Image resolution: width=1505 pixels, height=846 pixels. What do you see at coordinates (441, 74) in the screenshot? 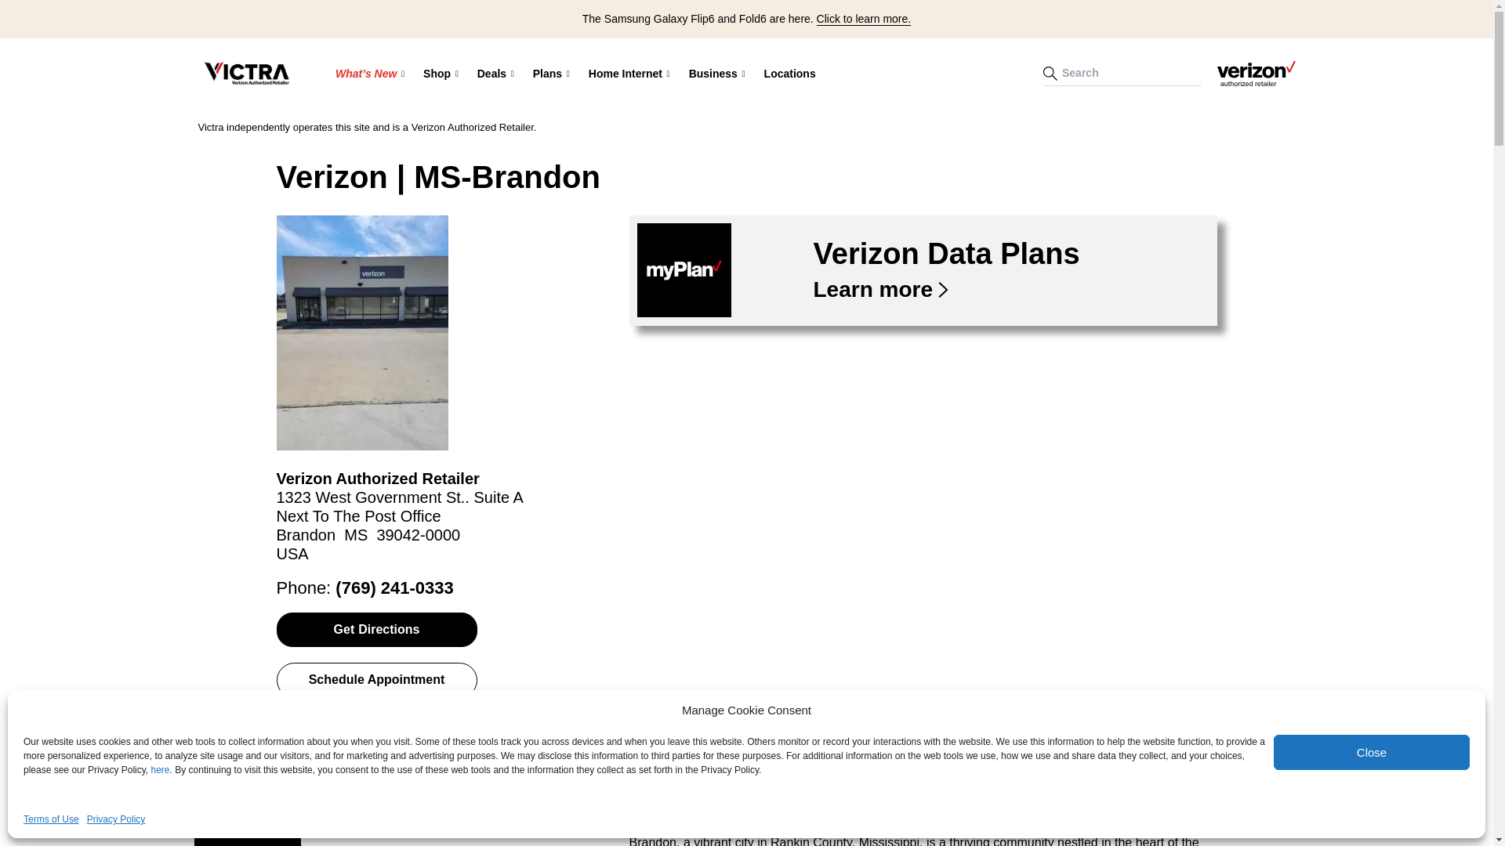
I see `Shop` at bounding box center [441, 74].